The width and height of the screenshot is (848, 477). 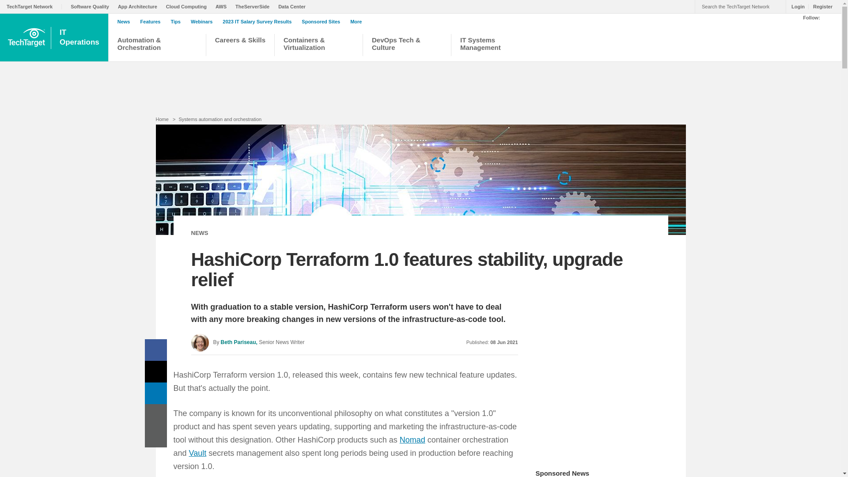 What do you see at coordinates (189, 6) in the screenshot?
I see `Register` at bounding box center [189, 6].